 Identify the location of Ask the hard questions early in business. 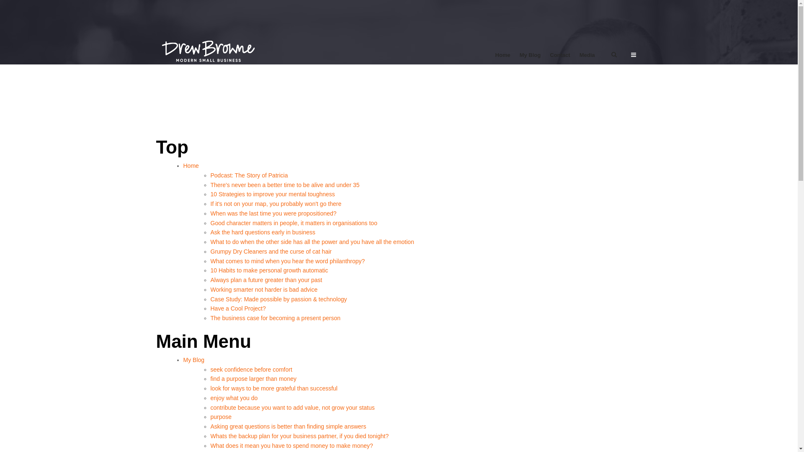
(263, 232).